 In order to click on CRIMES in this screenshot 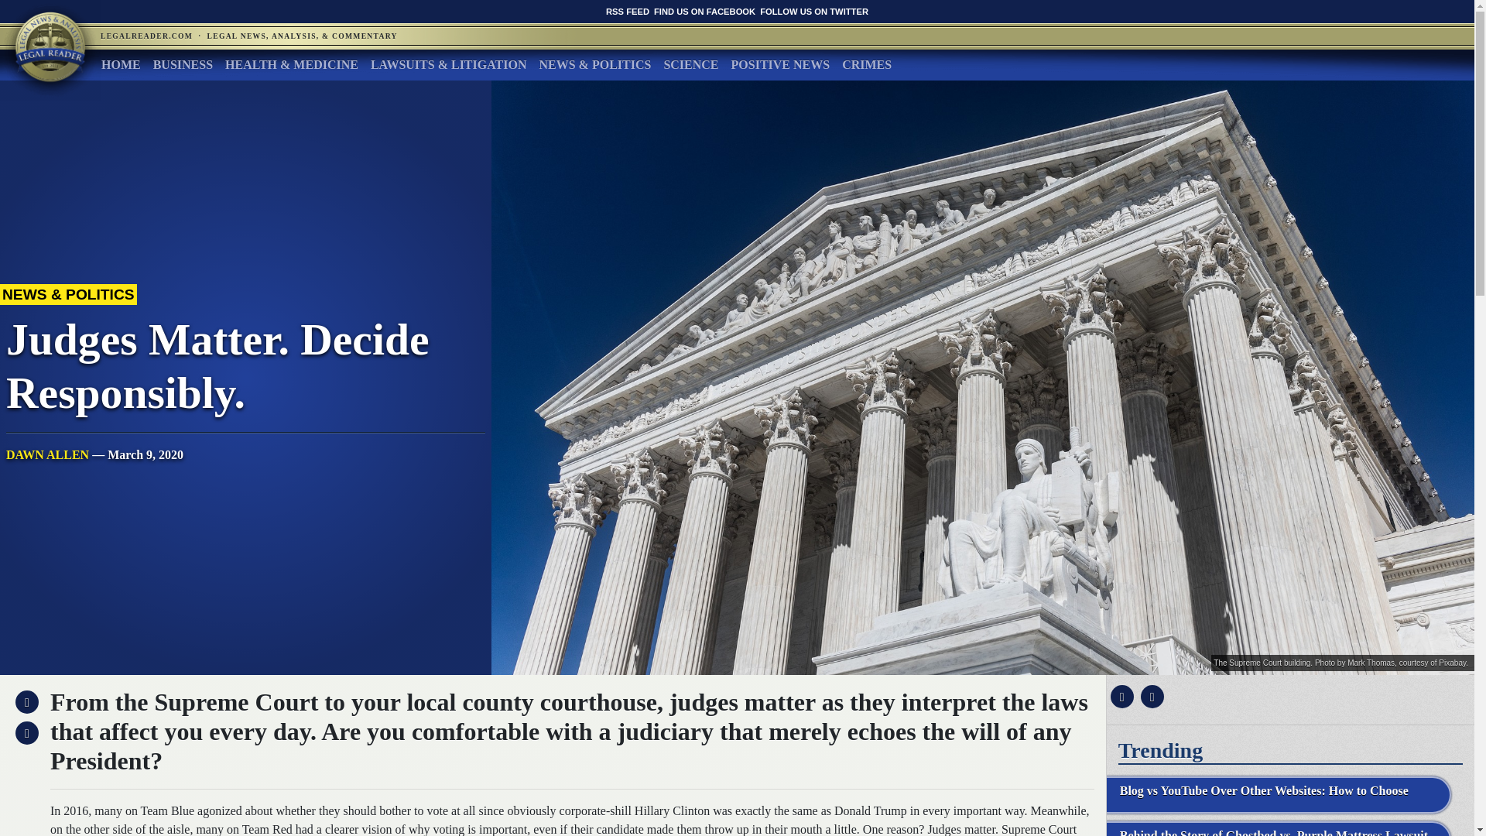, I will do `click(866, 64)`.